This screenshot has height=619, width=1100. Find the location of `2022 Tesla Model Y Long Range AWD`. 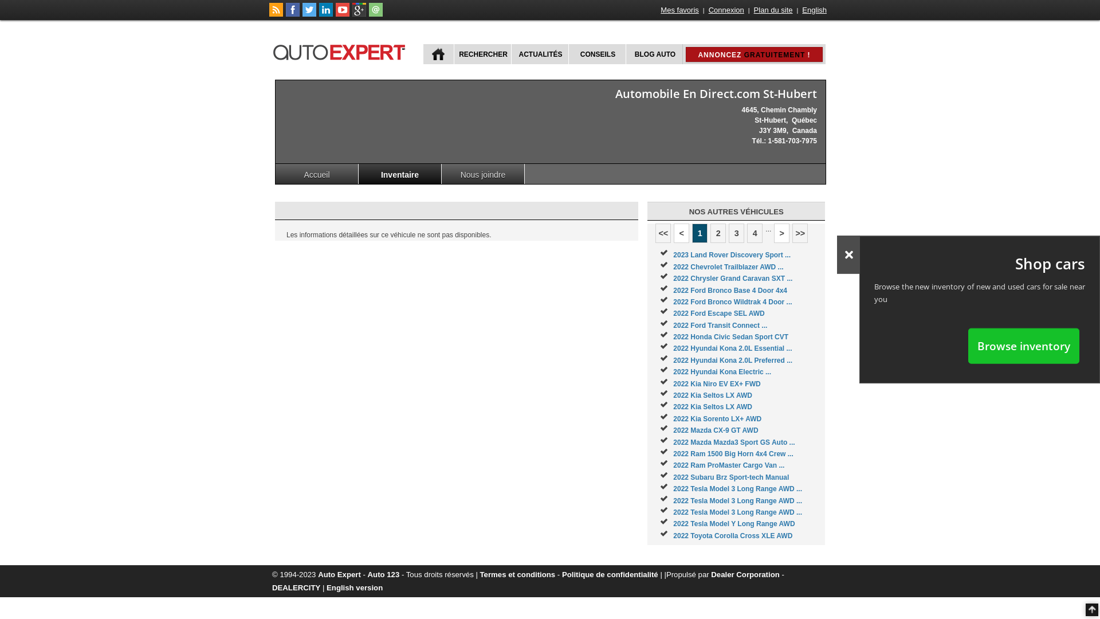

2022 Tesla Model Y Long Range AWD is located at coordinates (734, 524).